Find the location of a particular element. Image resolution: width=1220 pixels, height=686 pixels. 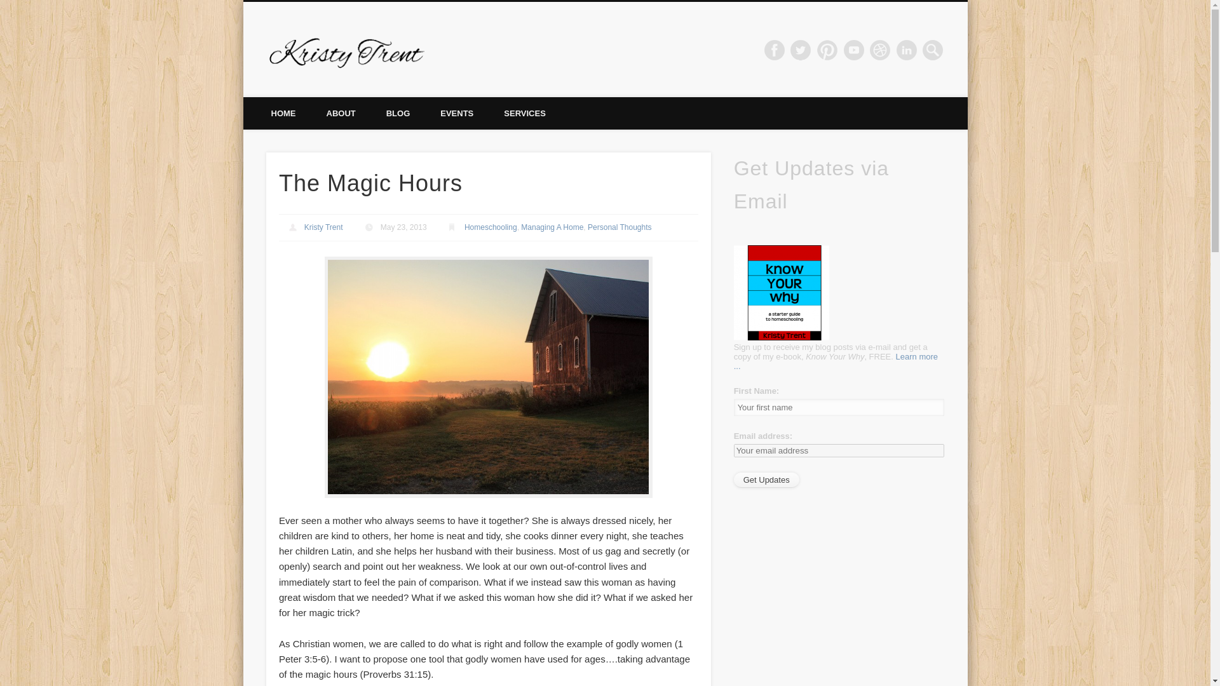

ABOUT is located at coordinates (341, 113).